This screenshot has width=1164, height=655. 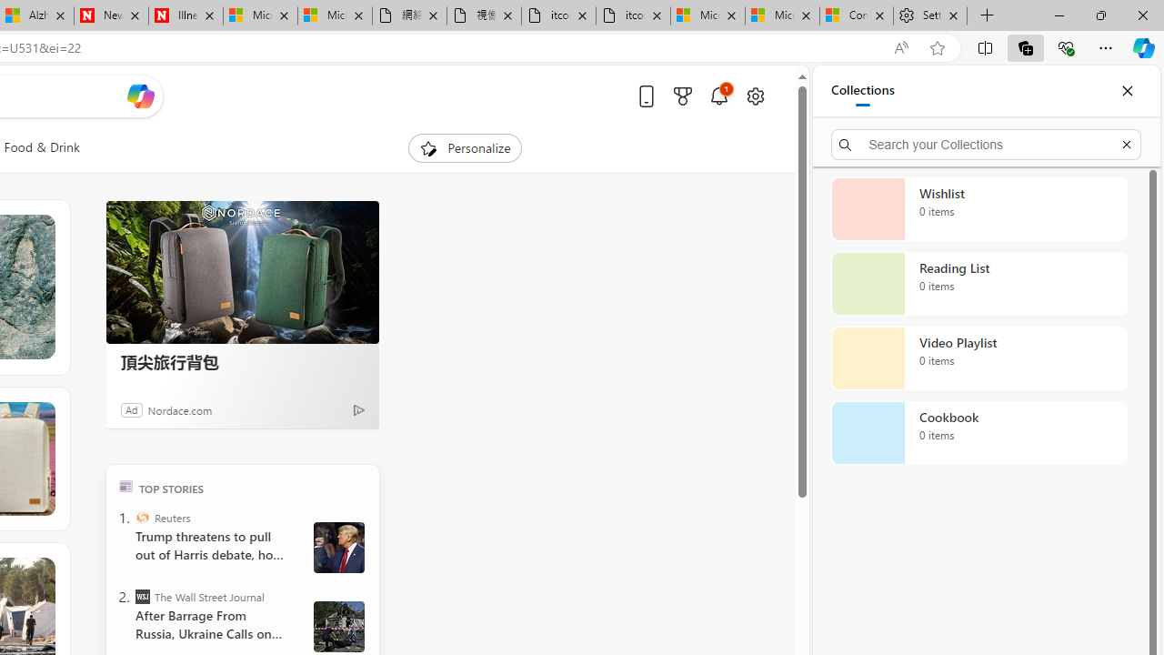 I want to click on Newsweek - News, Analysis, Politics, Business, Technology, so click(x=111, y=16).